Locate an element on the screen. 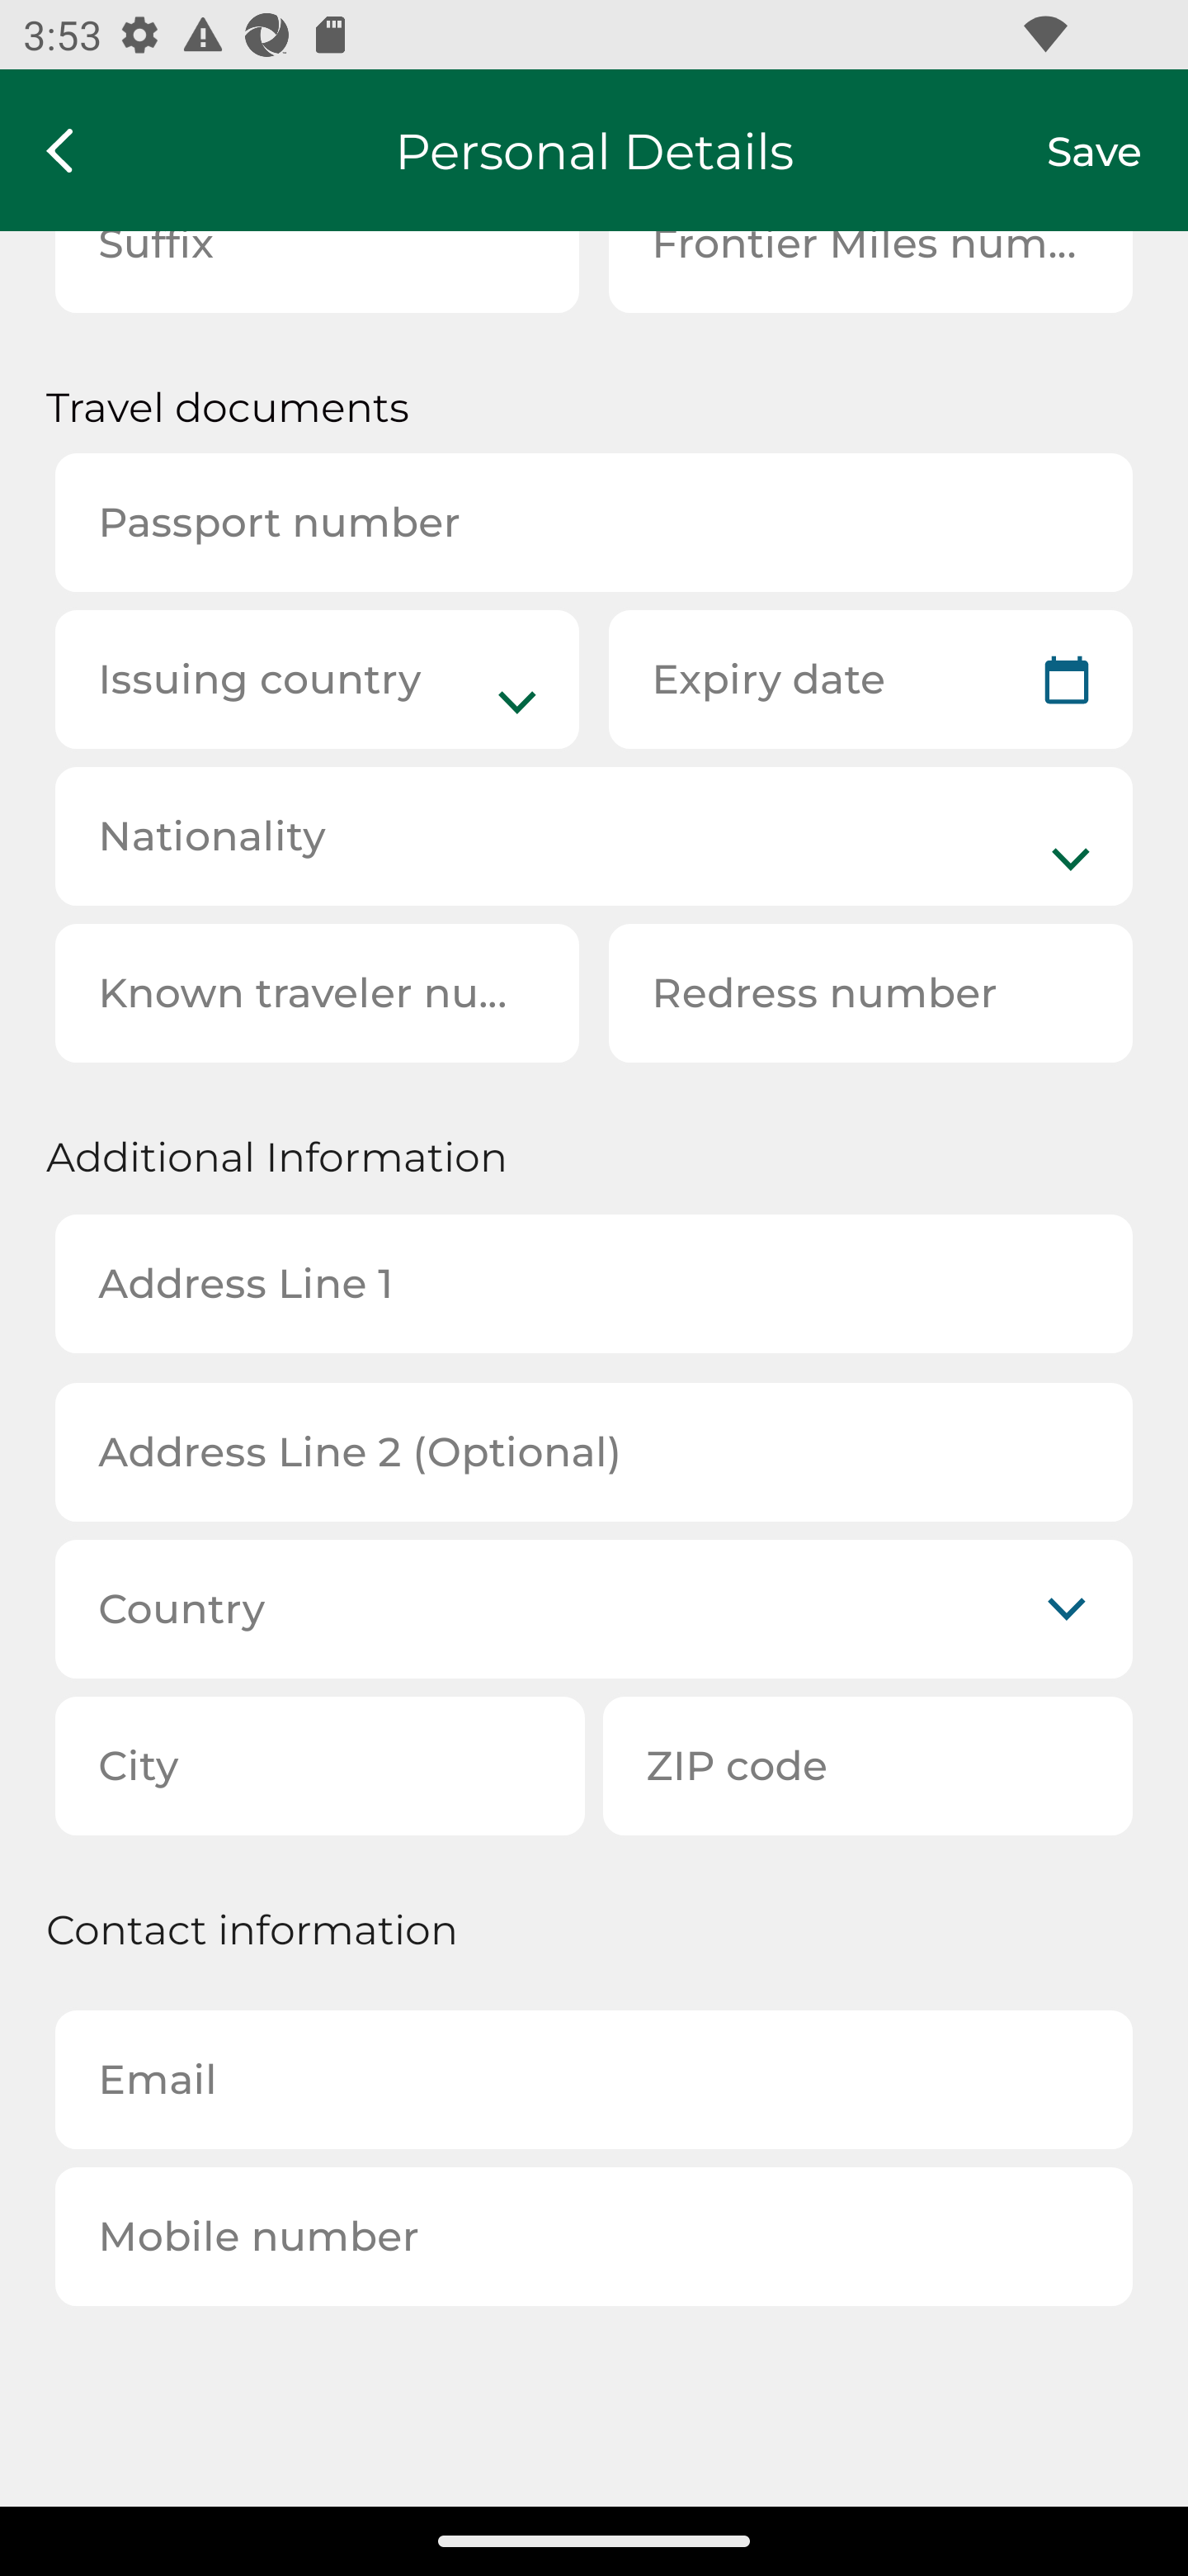 The height and width of the screenshot is (2576, 1188). Save is located at coordinates (1117, 150).